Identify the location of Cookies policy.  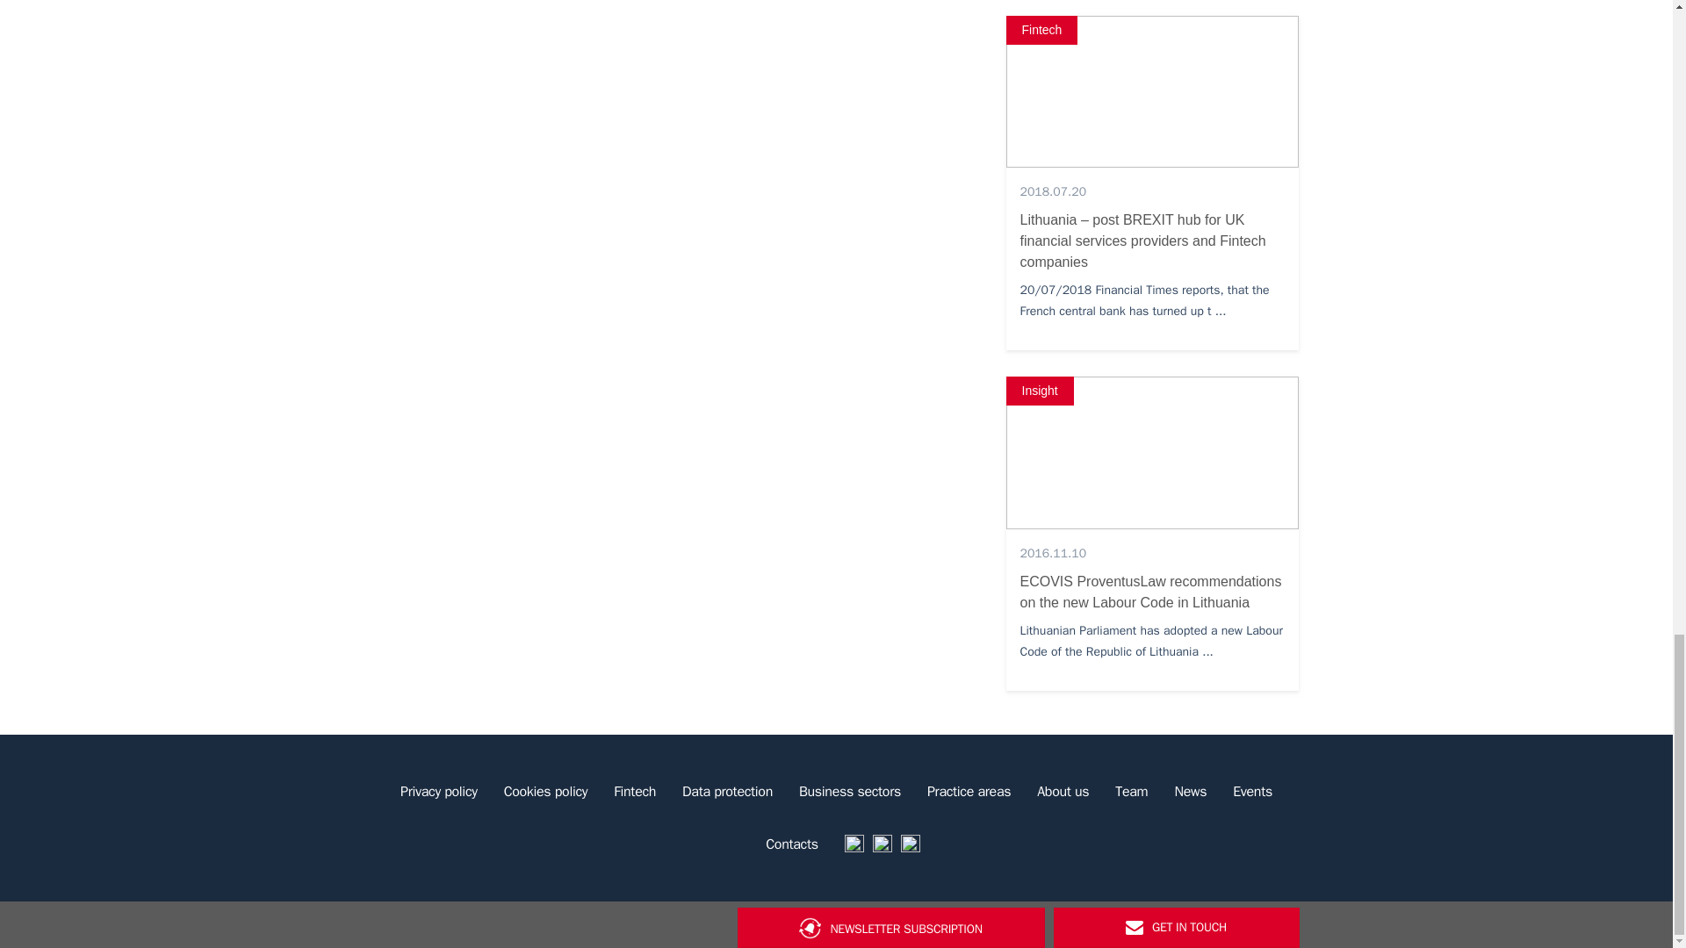
(546, 792).